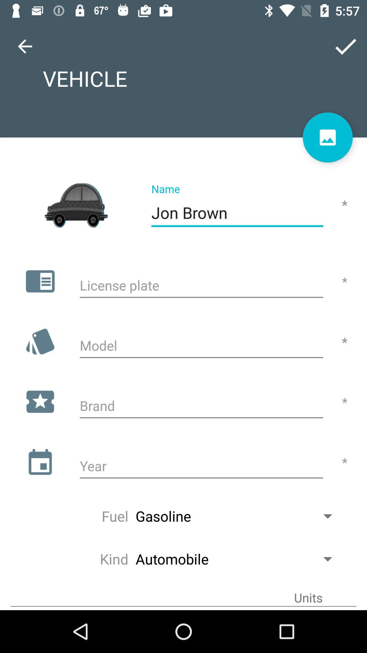  I want to click on to show the picture, so click(328, 137).